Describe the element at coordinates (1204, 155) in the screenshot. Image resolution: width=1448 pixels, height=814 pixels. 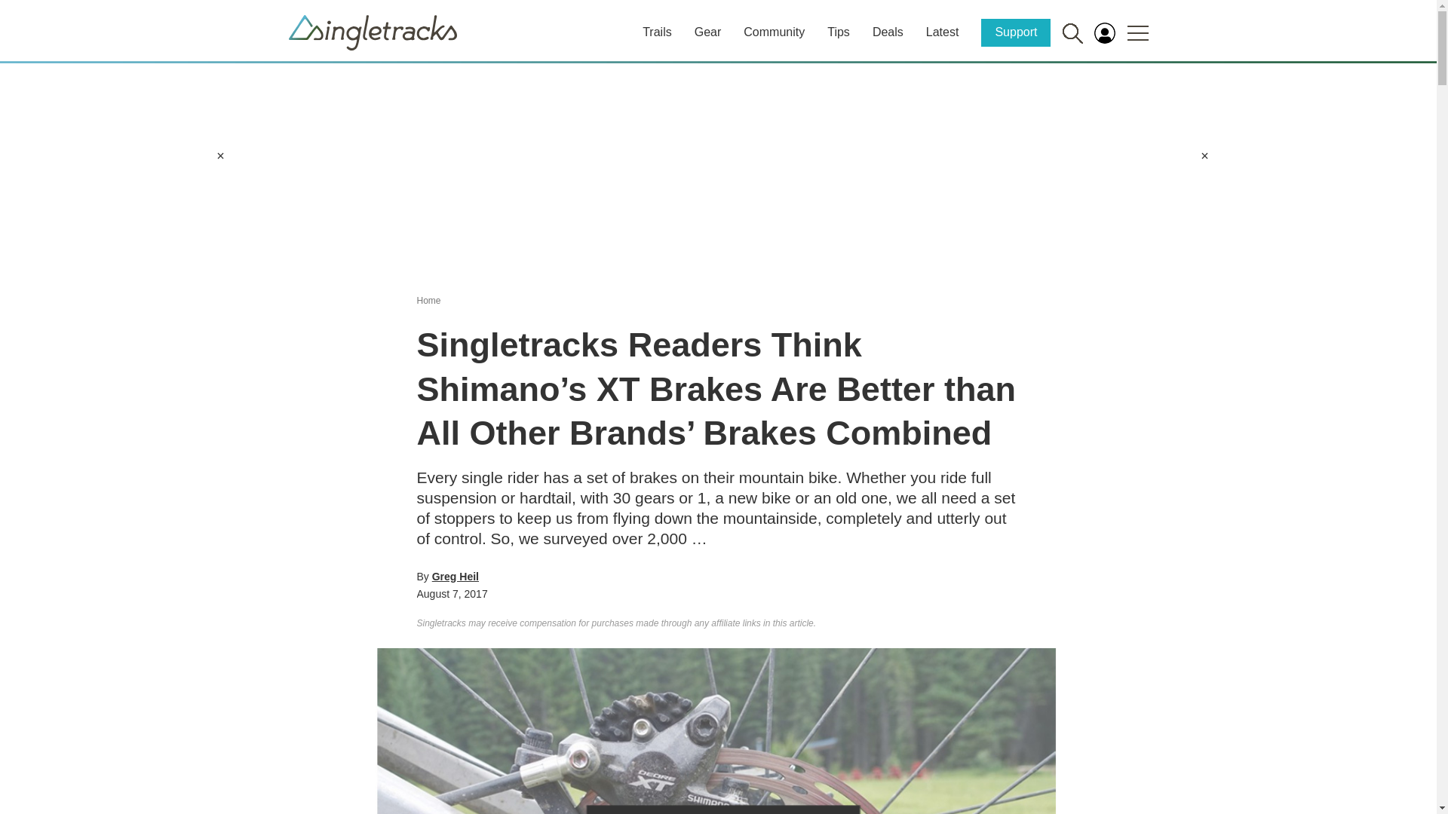
I see `close` at that location.